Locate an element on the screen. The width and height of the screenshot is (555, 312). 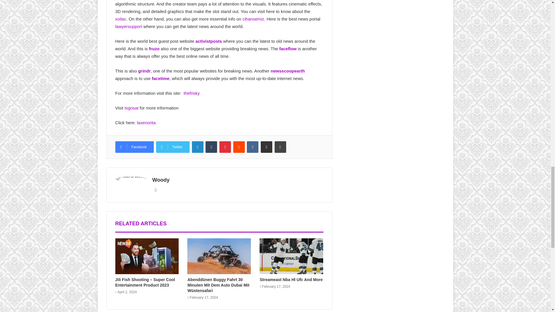
lawyersupport is located at coordinates (128, 27).